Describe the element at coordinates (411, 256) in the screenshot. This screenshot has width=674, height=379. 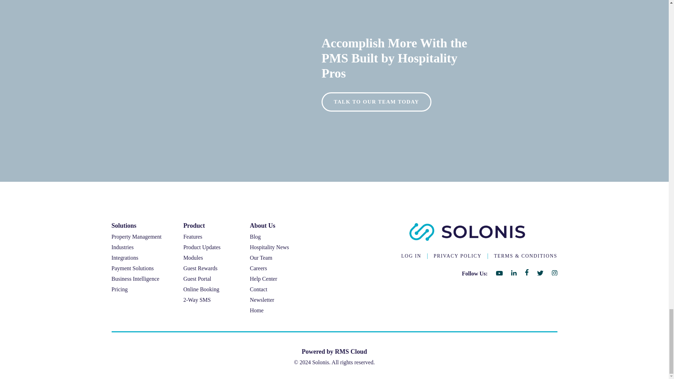
I see `LOG IN` at that location.